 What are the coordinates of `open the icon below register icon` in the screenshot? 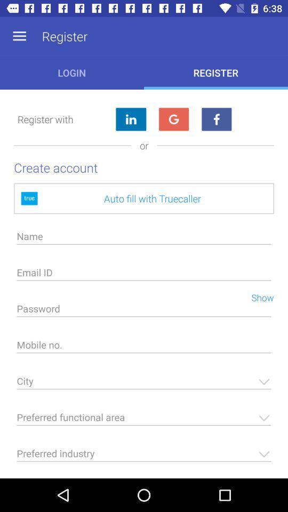 It's located at (174, 119).